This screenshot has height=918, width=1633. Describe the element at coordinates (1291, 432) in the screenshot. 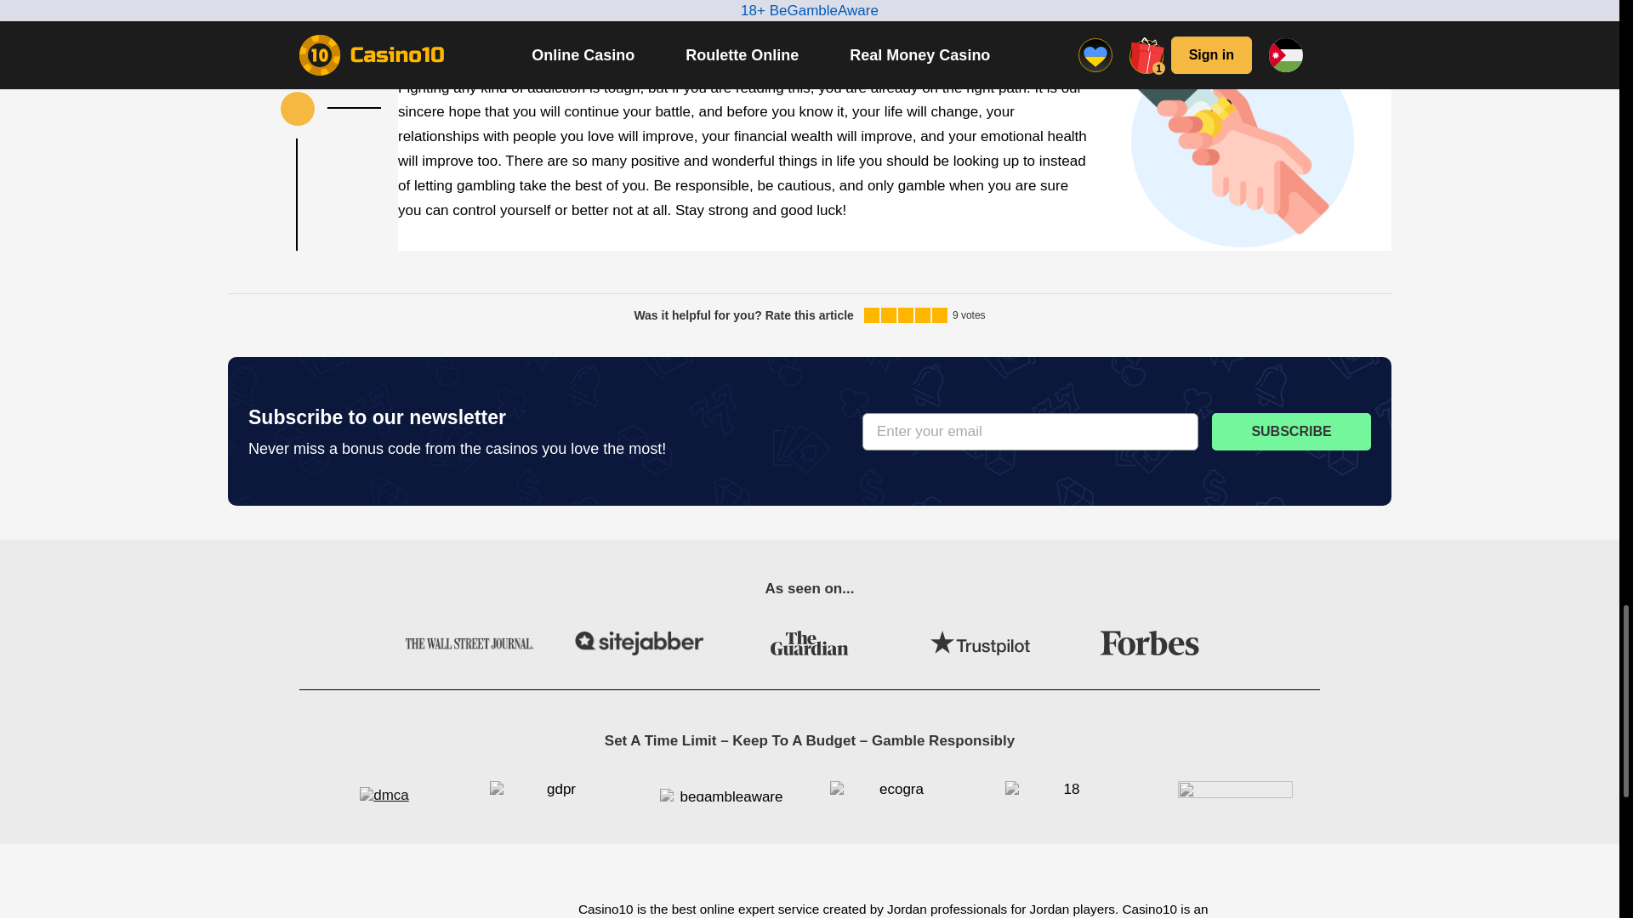

I see `SUBSCRIBE` at that location.